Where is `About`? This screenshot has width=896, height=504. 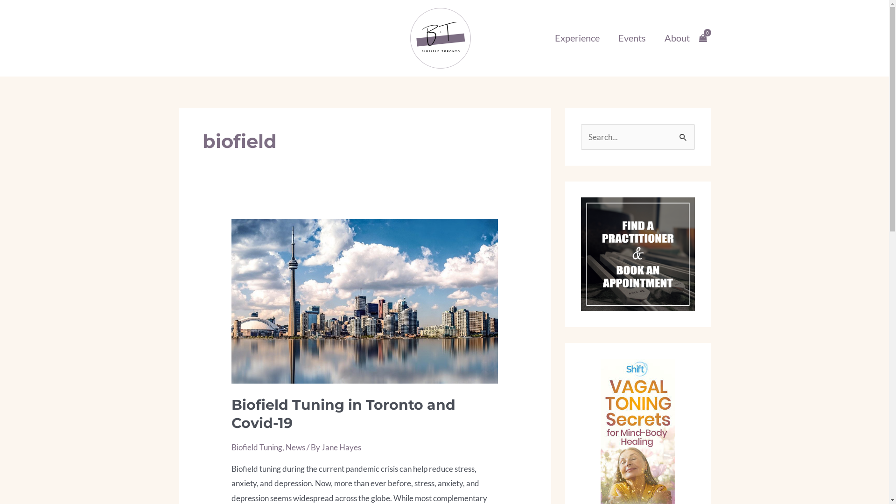
About is located at coordinates (677, 38).